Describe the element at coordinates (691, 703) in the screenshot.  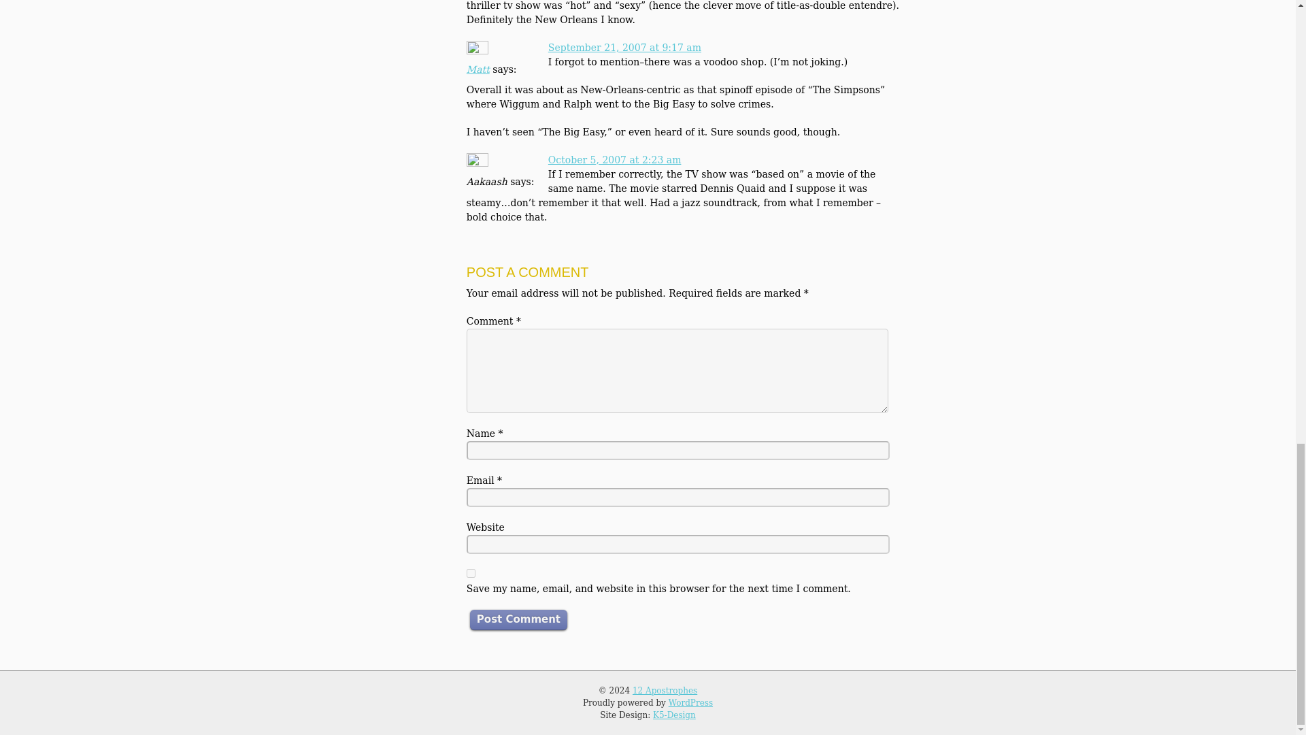
I see `WordPress` at that location.